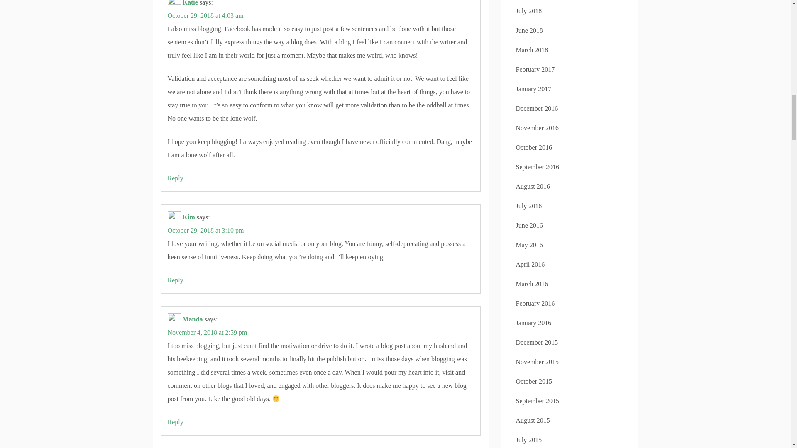  I want to click on Kim, so click(188, 217).